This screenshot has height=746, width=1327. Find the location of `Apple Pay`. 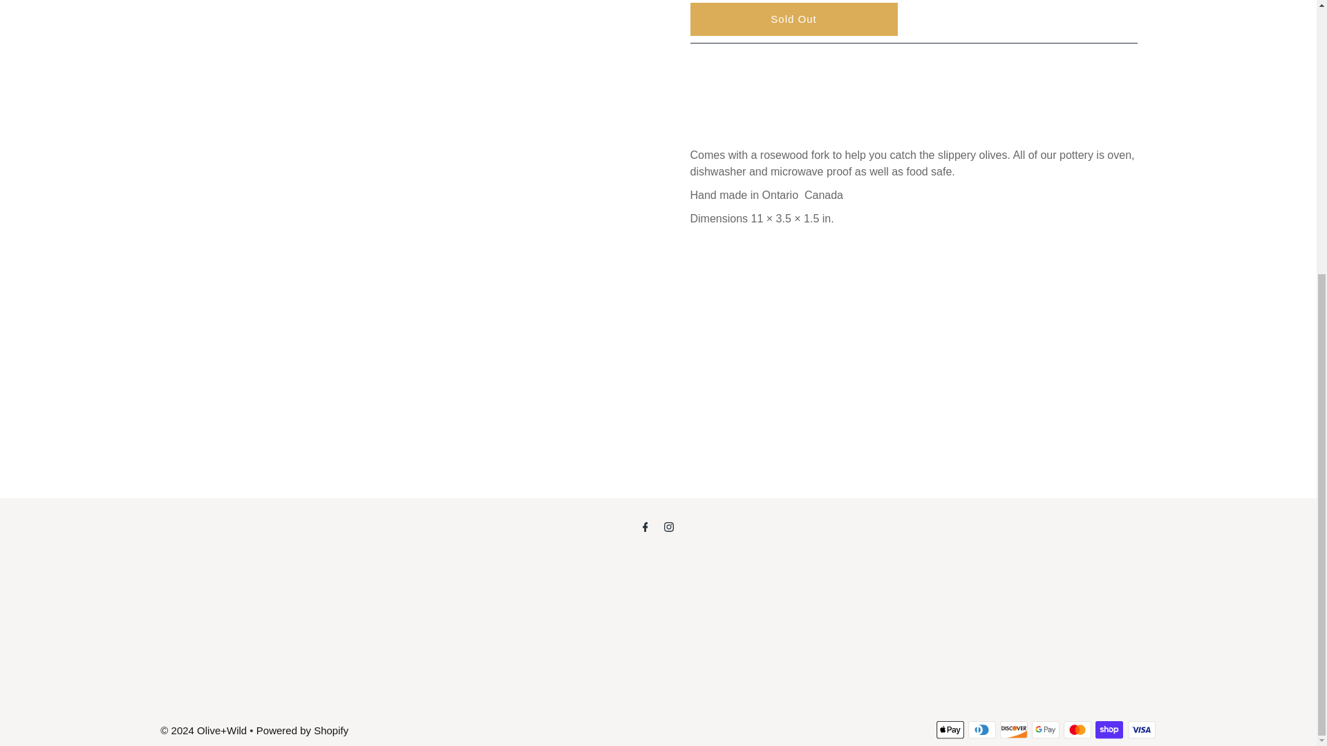

Apple Pay is located at coordinates (950, 729).